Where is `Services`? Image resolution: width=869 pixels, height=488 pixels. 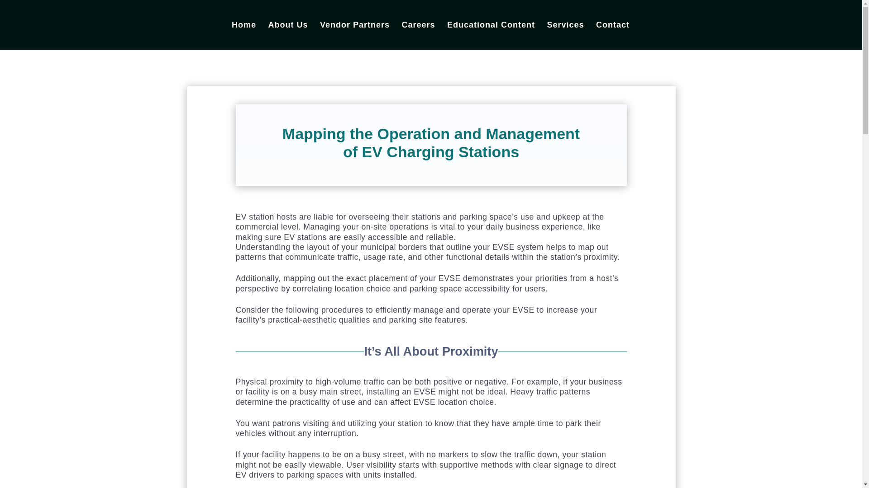
Services is located at coordinates (565, 35).